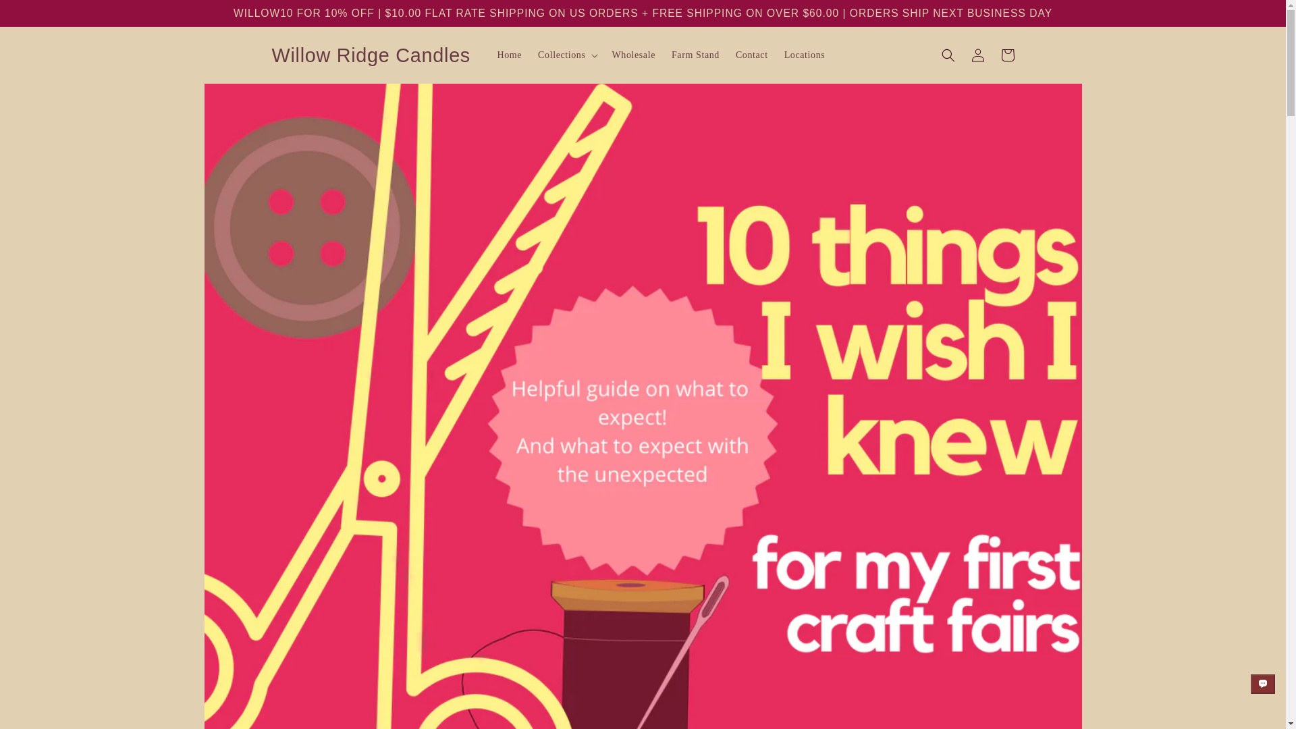 The width and height of the screenshot is (1296, 729). I want to click on Contact, so click(752, 55).